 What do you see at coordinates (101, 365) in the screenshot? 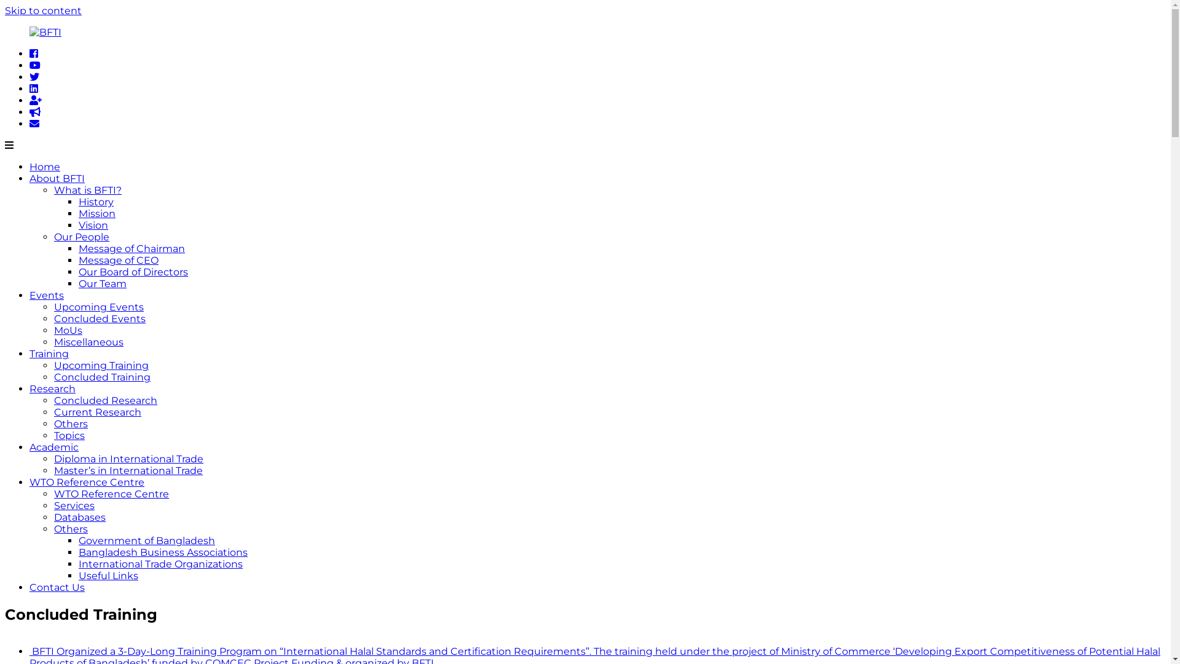
I see `Upcoming Training` at bounding box center [101, 365].